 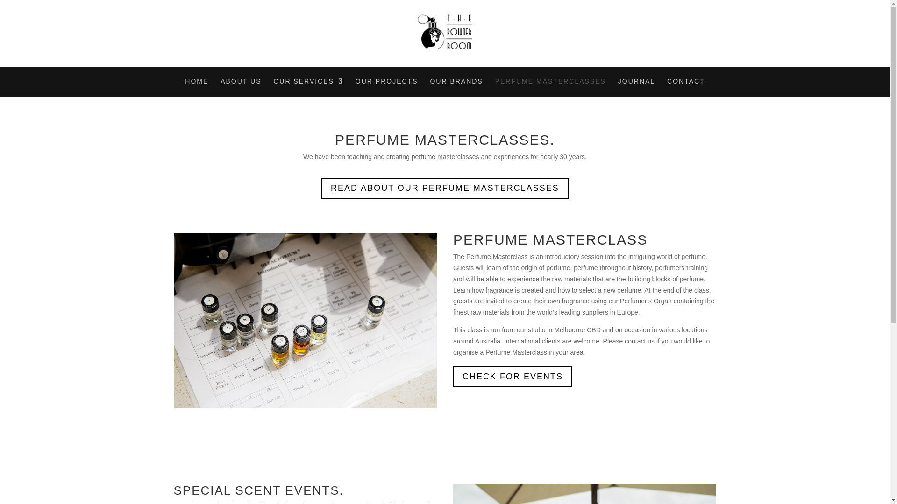 I want to click on PERFUME MASTERCLASSES, so click(x=550, y=87).